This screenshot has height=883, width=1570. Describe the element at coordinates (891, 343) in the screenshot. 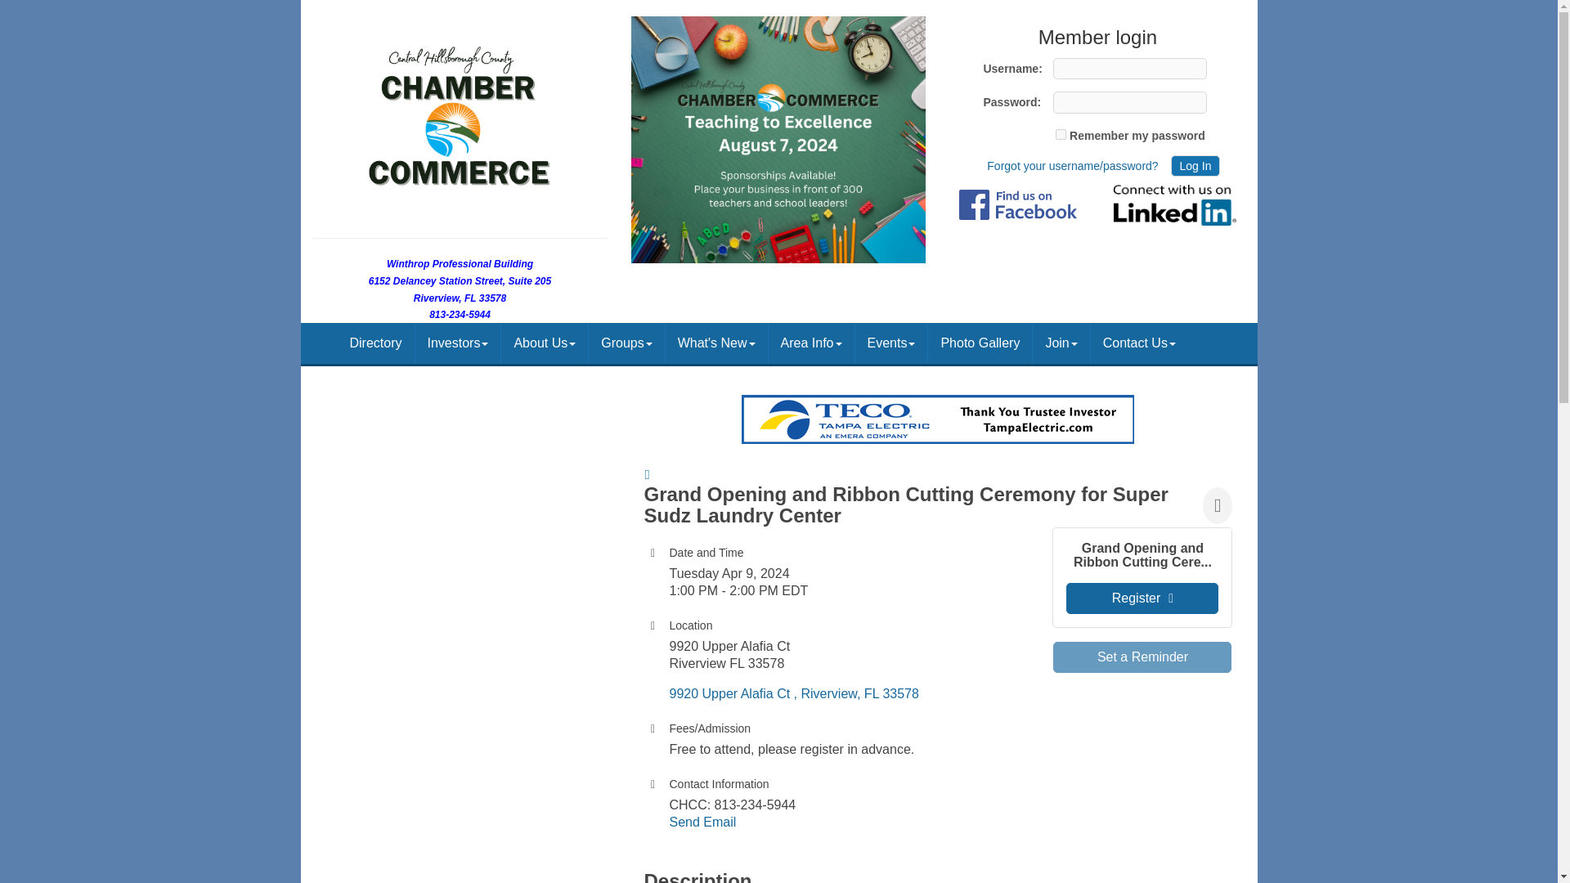

I see `Events` at that location.